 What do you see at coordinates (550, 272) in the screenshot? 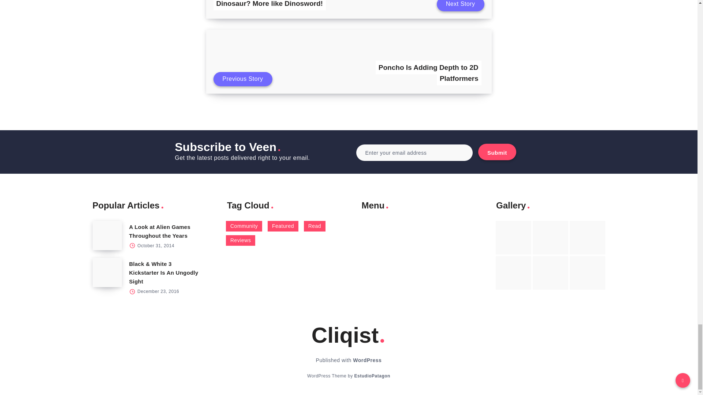
I see `Just a nice paint` at bounding box center [550, 272].